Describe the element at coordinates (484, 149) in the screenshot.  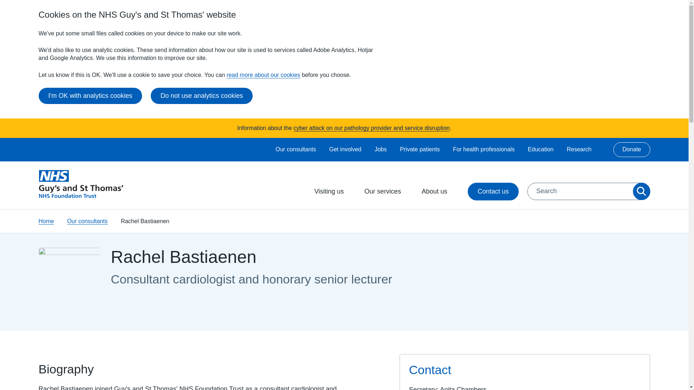
I see `For health professionals` at that location.